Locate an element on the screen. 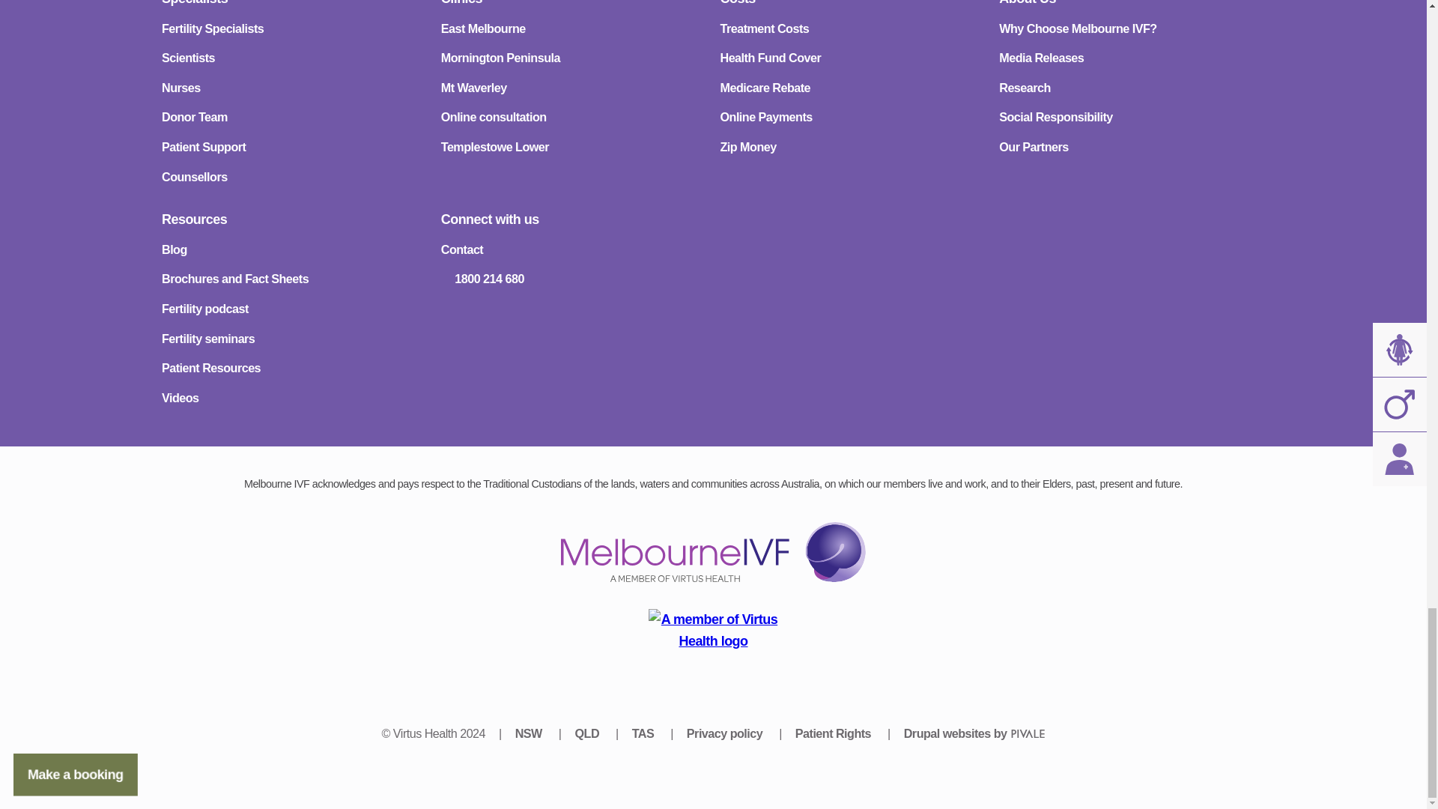 The height and width of the screenshot is (809, 1438). Opens in a new tab is located at coordinates (713, 639).